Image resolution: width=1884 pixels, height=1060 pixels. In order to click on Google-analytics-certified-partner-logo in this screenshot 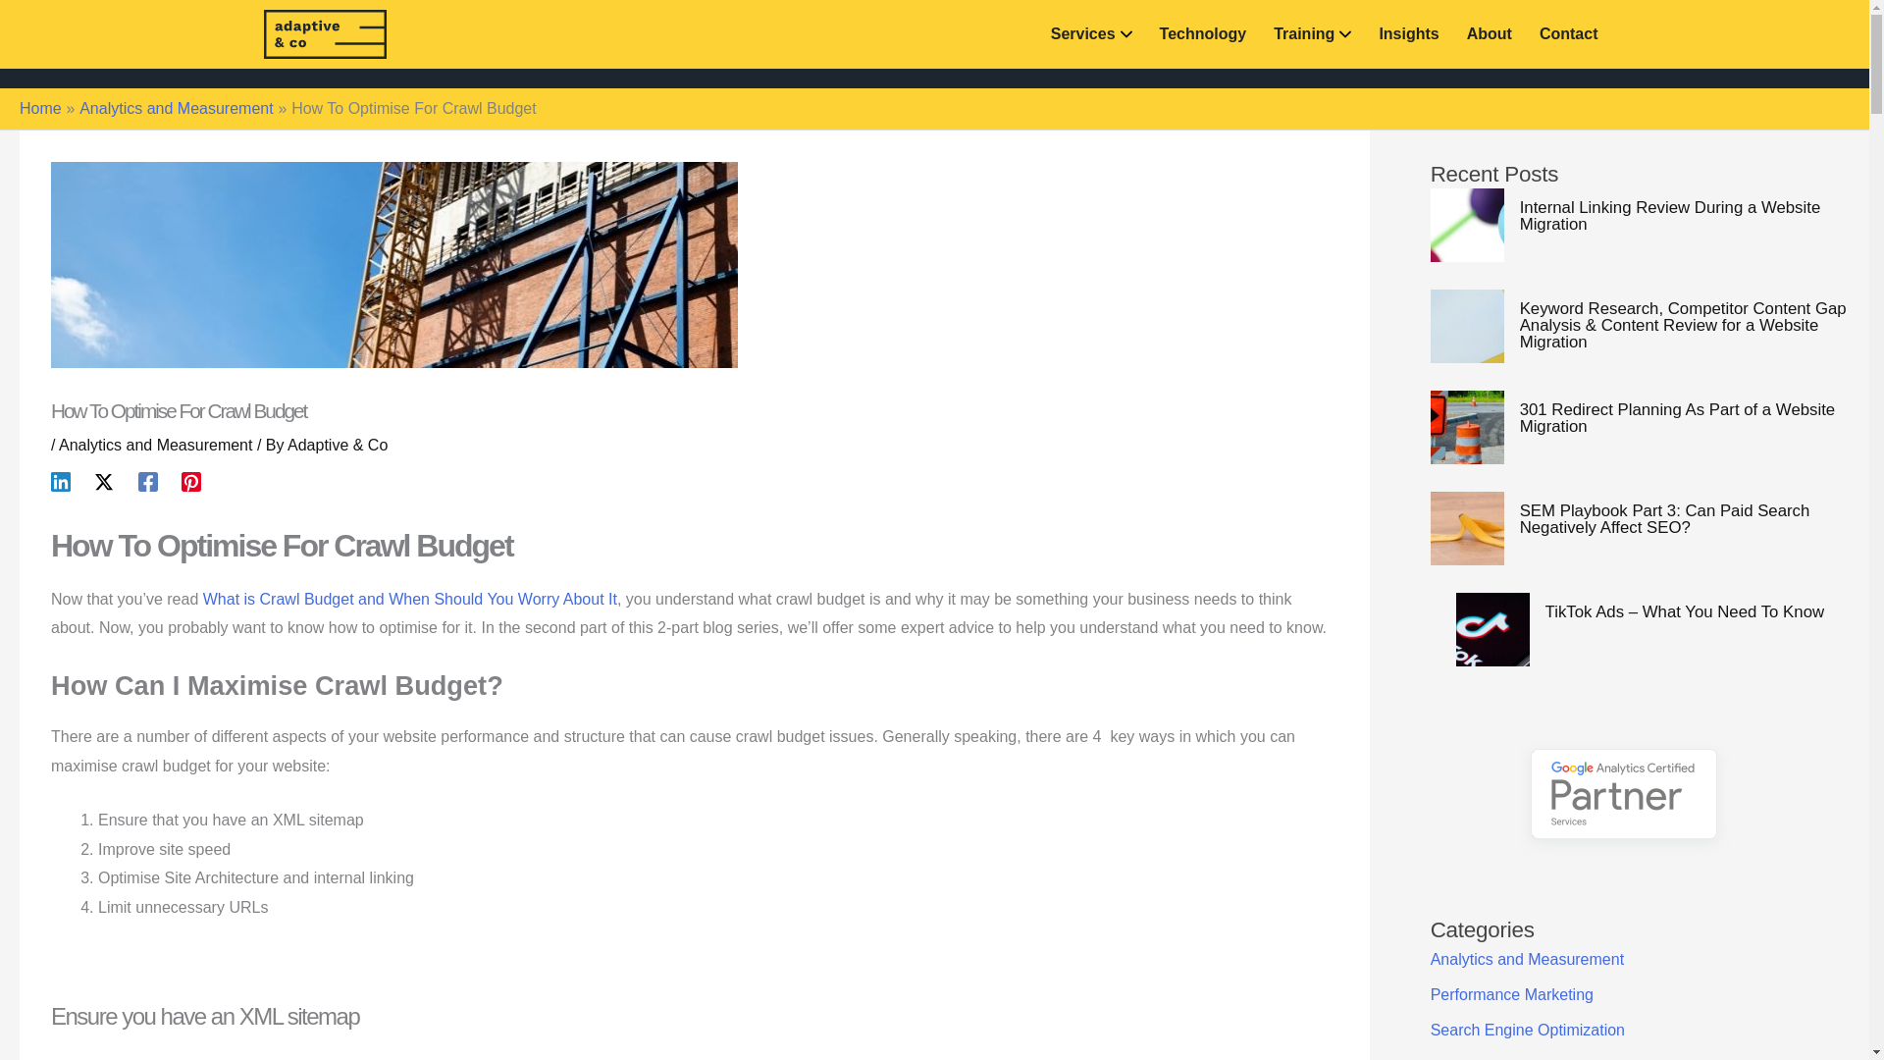, I will do `click(1623, 797)`.